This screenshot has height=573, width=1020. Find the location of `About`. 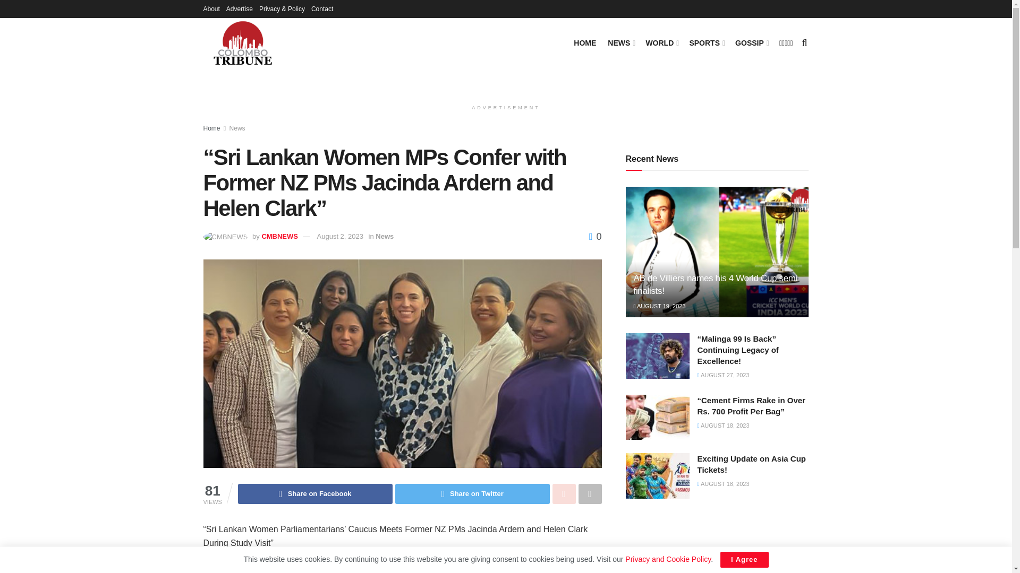

About is located at coordinates (211, 8).